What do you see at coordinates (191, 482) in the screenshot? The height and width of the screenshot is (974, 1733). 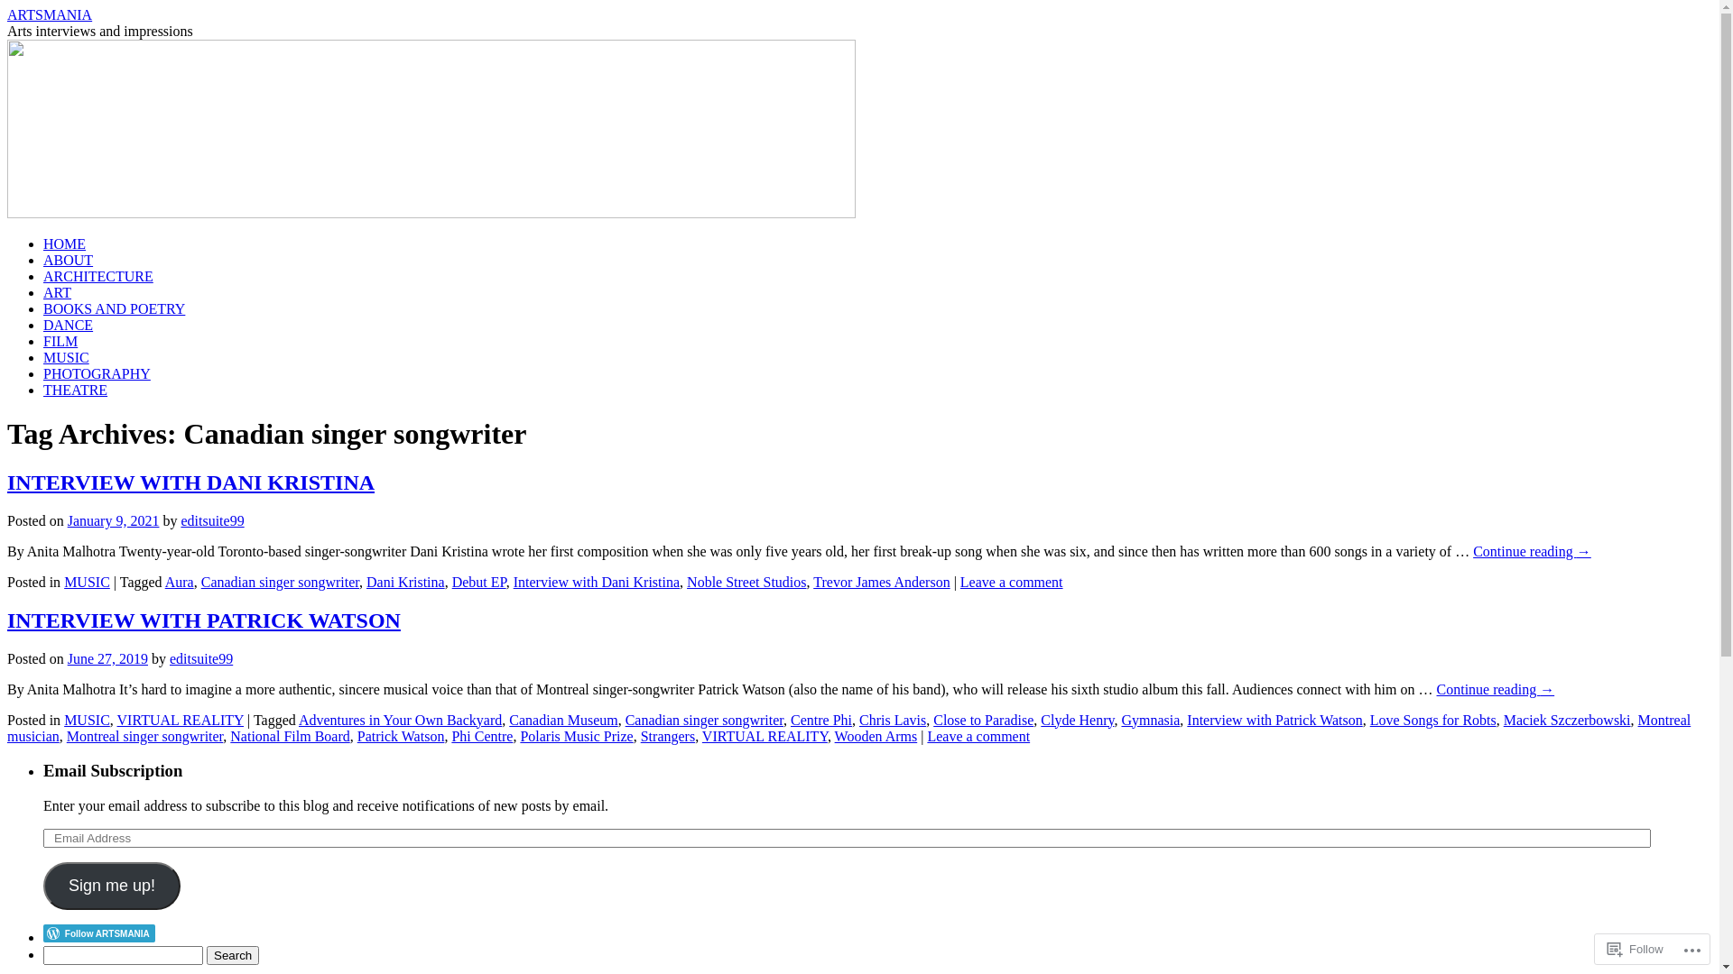 I see `INTERVIEW WITH DANI KRISTINA` at bounding box center [191, 482].